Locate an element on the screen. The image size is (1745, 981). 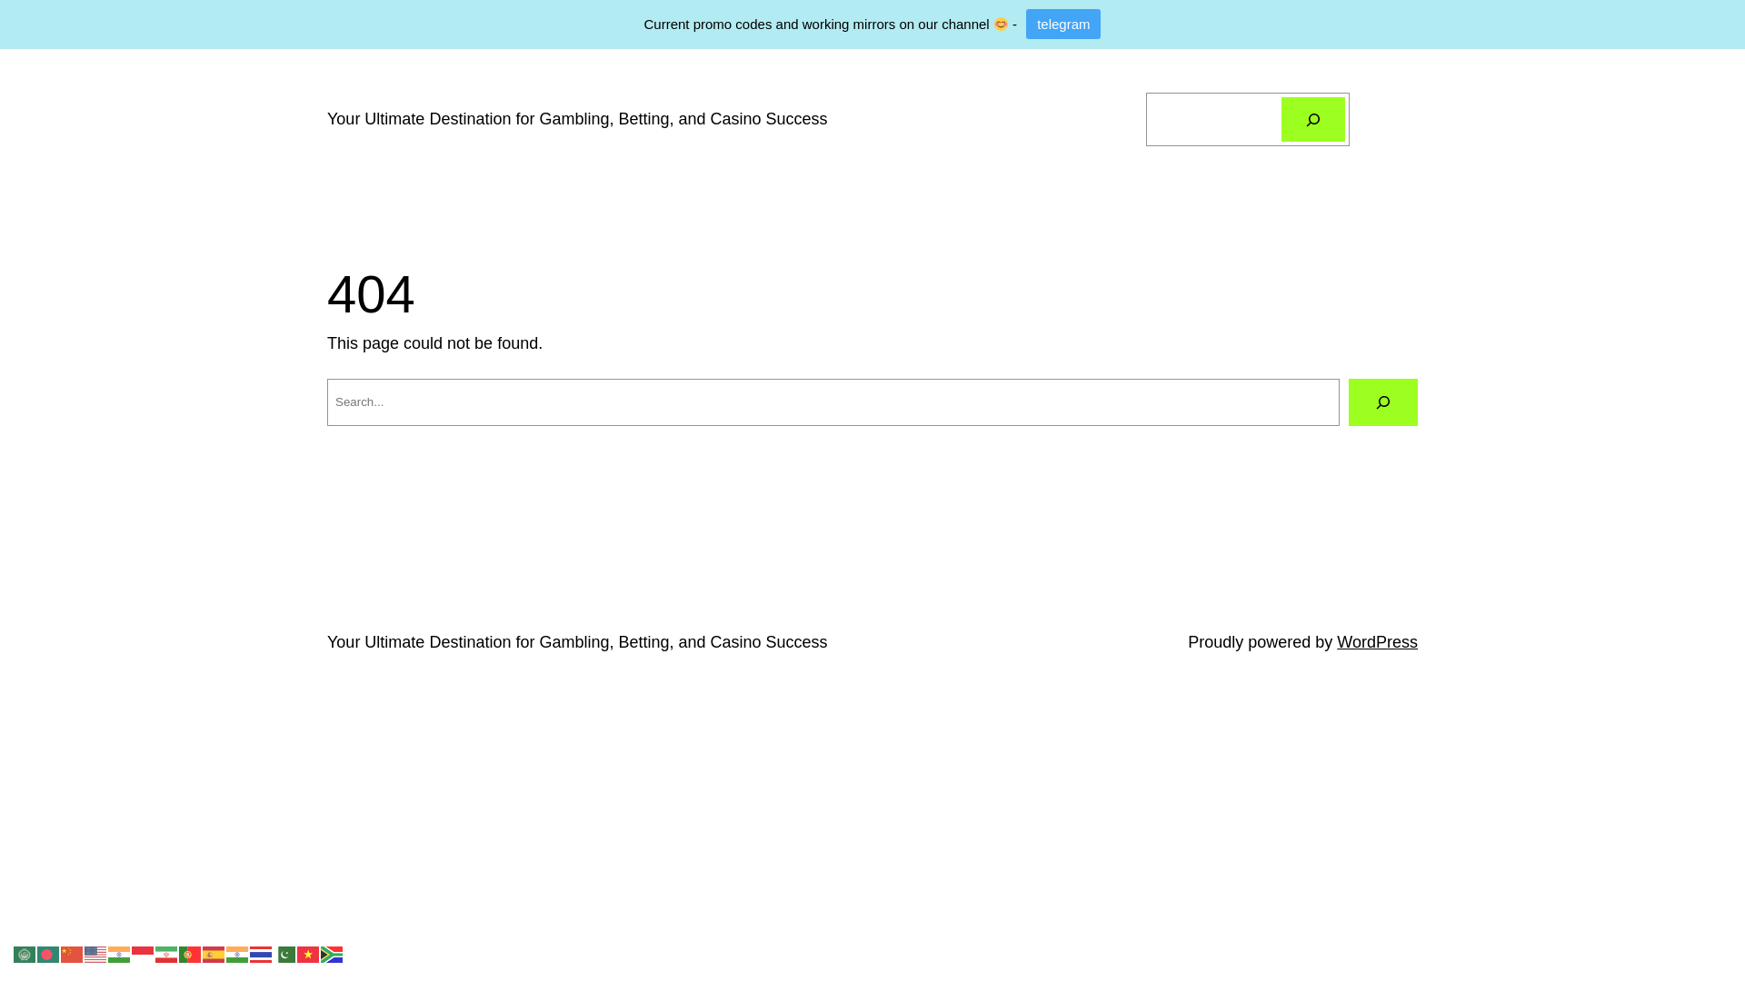
Telugu is located at coordinates (238, 954).